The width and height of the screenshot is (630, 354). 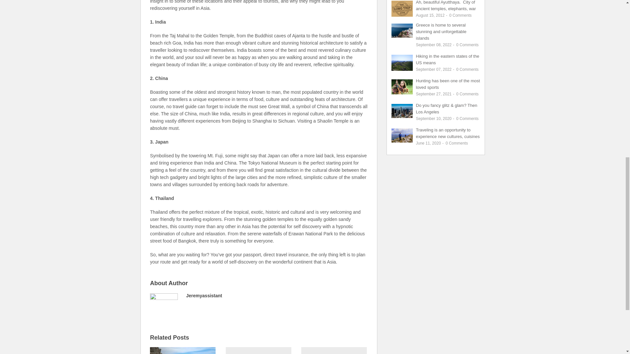 I want to click on Travel Injury: What To Do If You Are Hurt While Traveling, so click(x=448, y=133).